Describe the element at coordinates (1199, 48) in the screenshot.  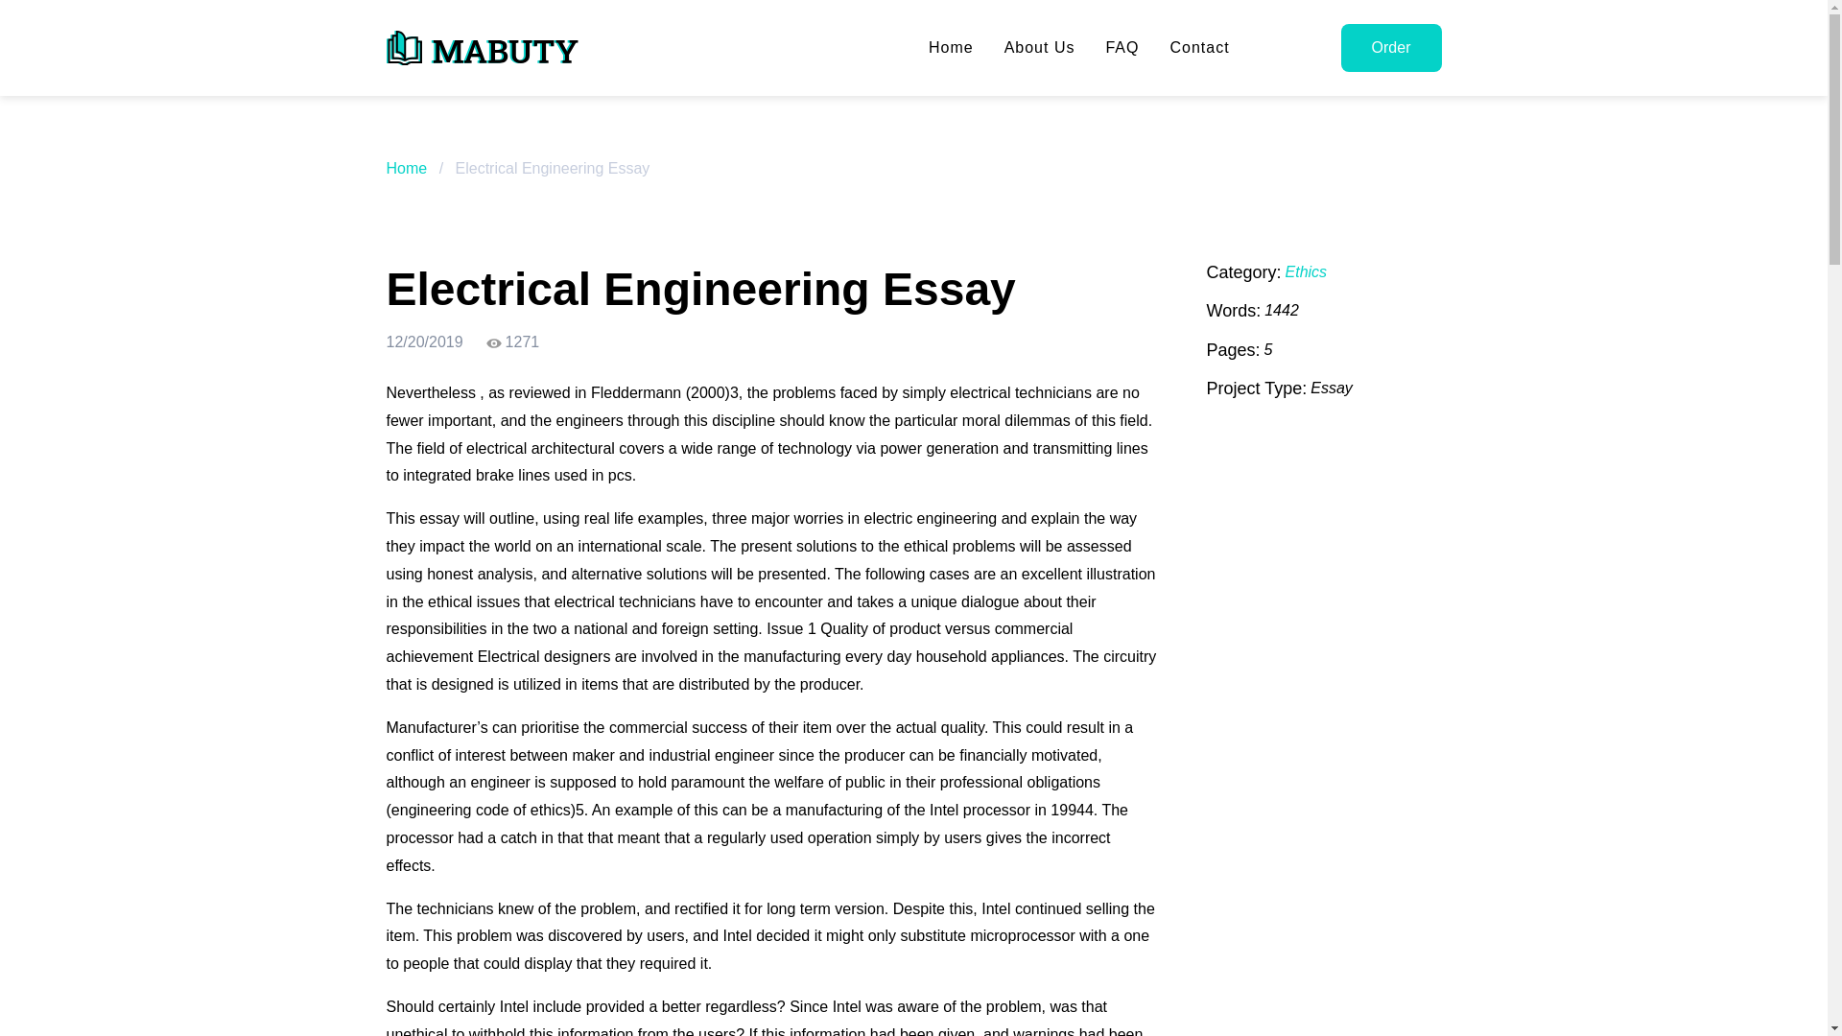
I see `Contact` at that location.